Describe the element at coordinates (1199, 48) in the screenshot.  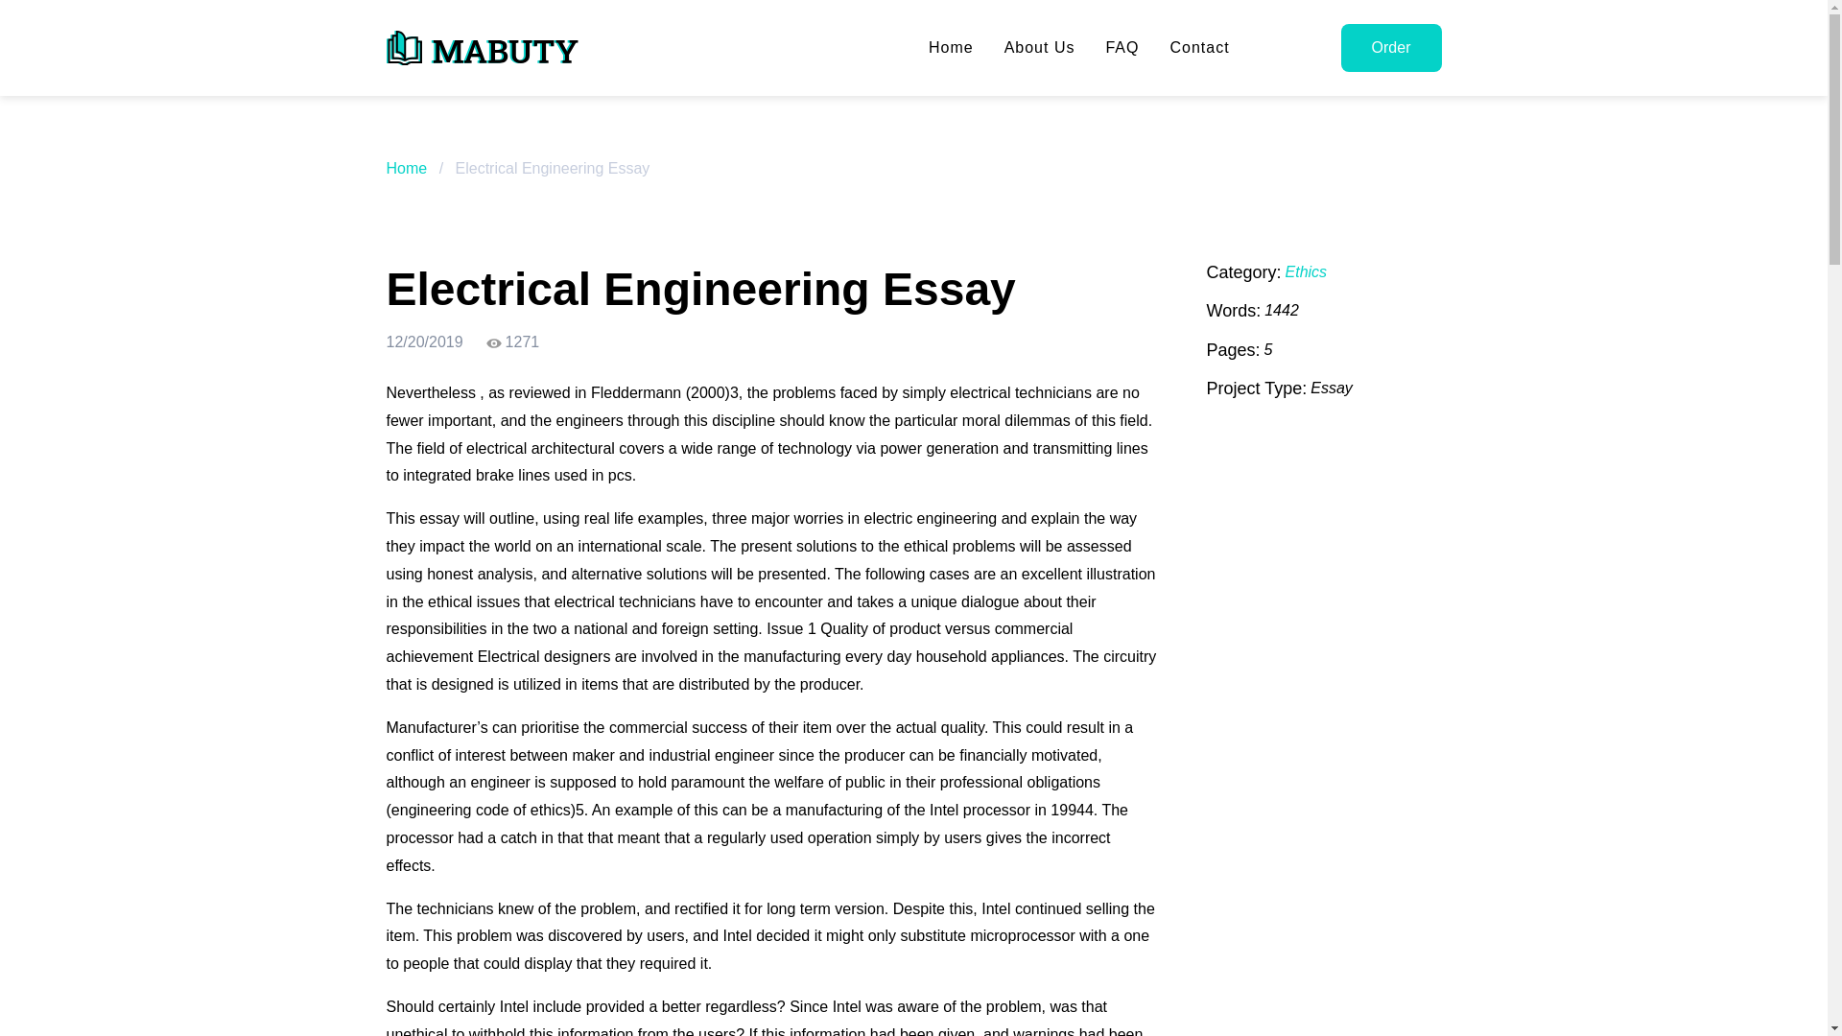
I see `Contact` at that location.